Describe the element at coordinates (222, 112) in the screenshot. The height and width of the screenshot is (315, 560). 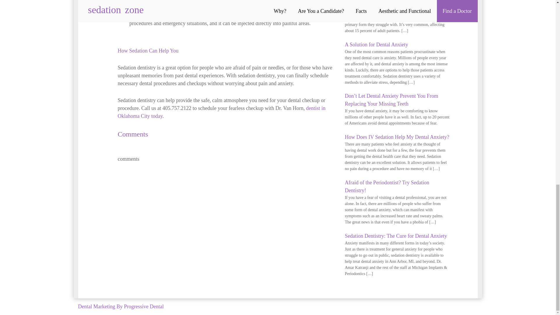
I see `dentist in Oklahoma City today` at that location.